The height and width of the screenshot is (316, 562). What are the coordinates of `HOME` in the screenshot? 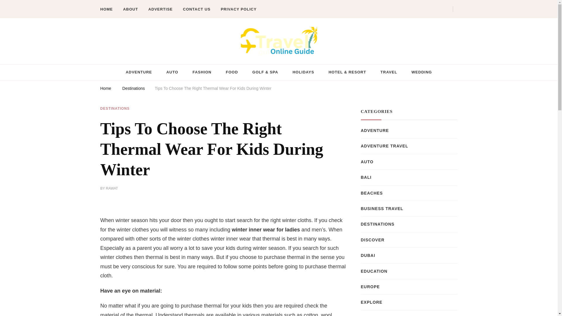 It's located at (108, 9).